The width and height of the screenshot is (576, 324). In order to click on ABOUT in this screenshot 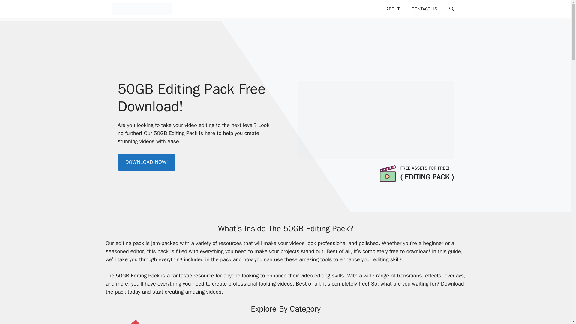, I will do `click(393, 9)`.